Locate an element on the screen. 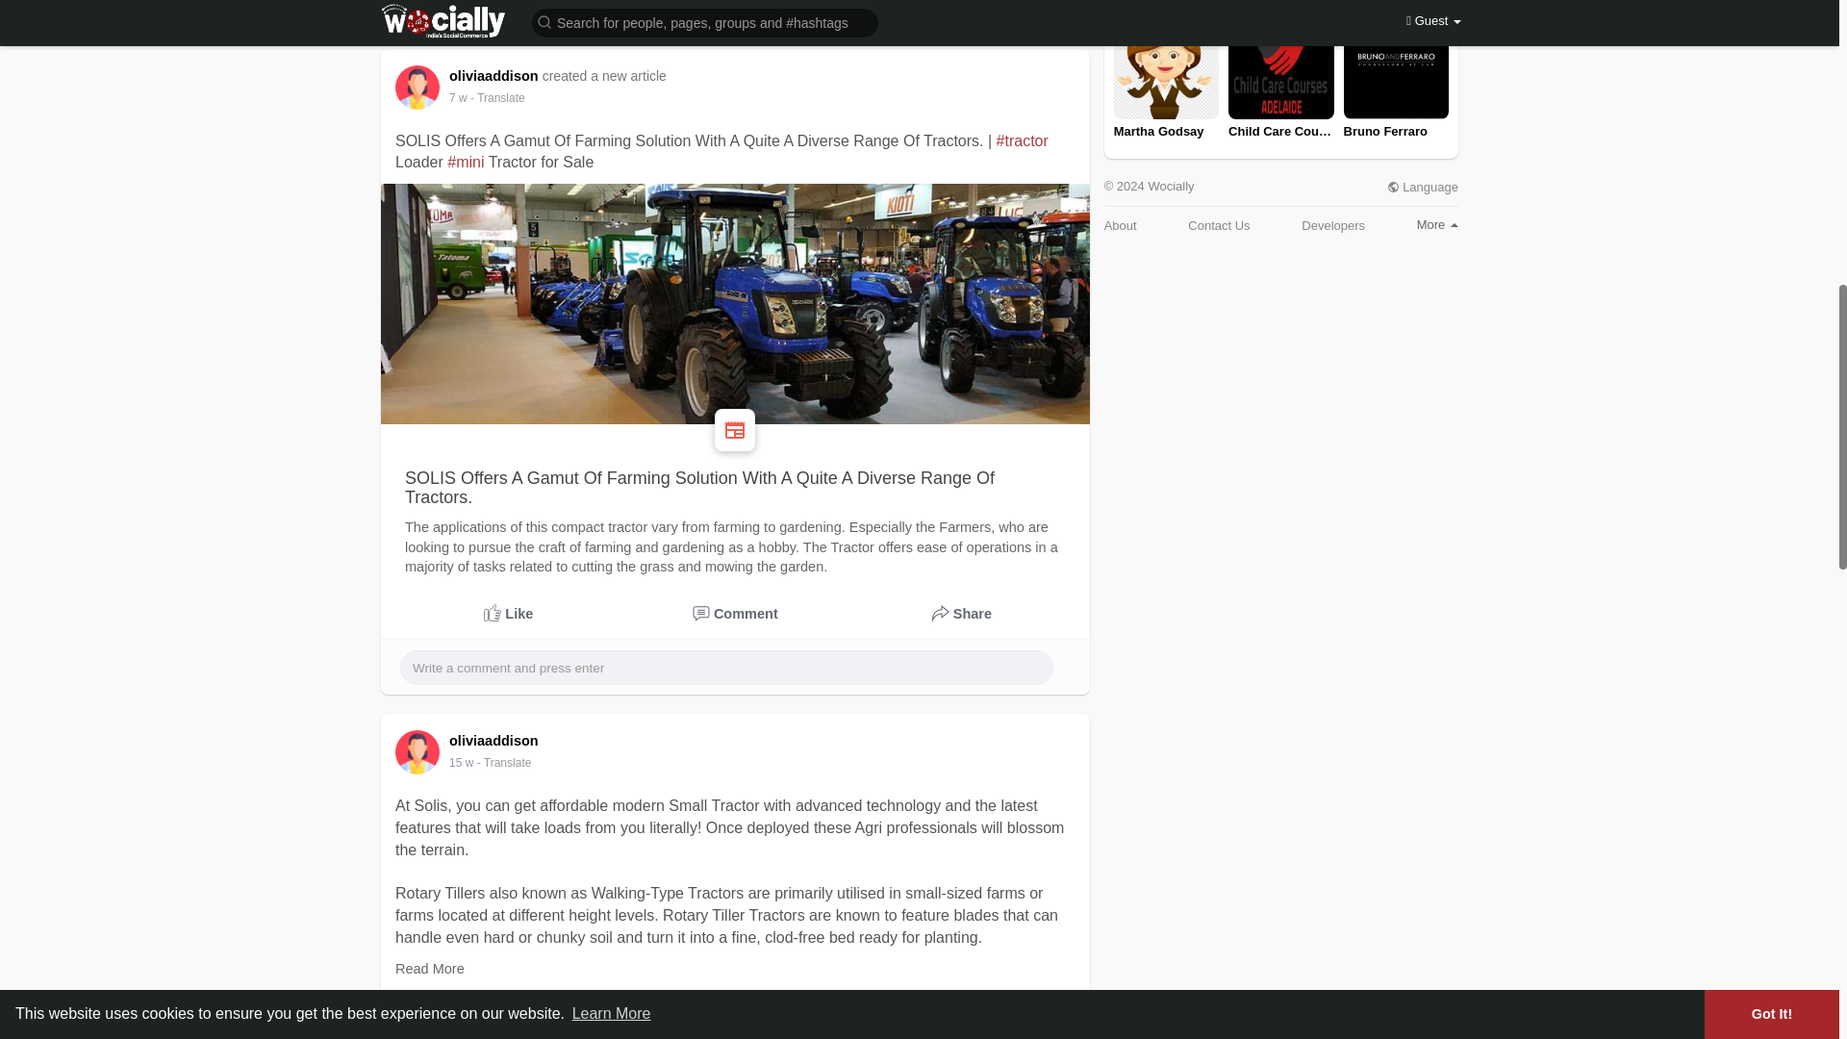  Share is located at coordinates (961, 614).